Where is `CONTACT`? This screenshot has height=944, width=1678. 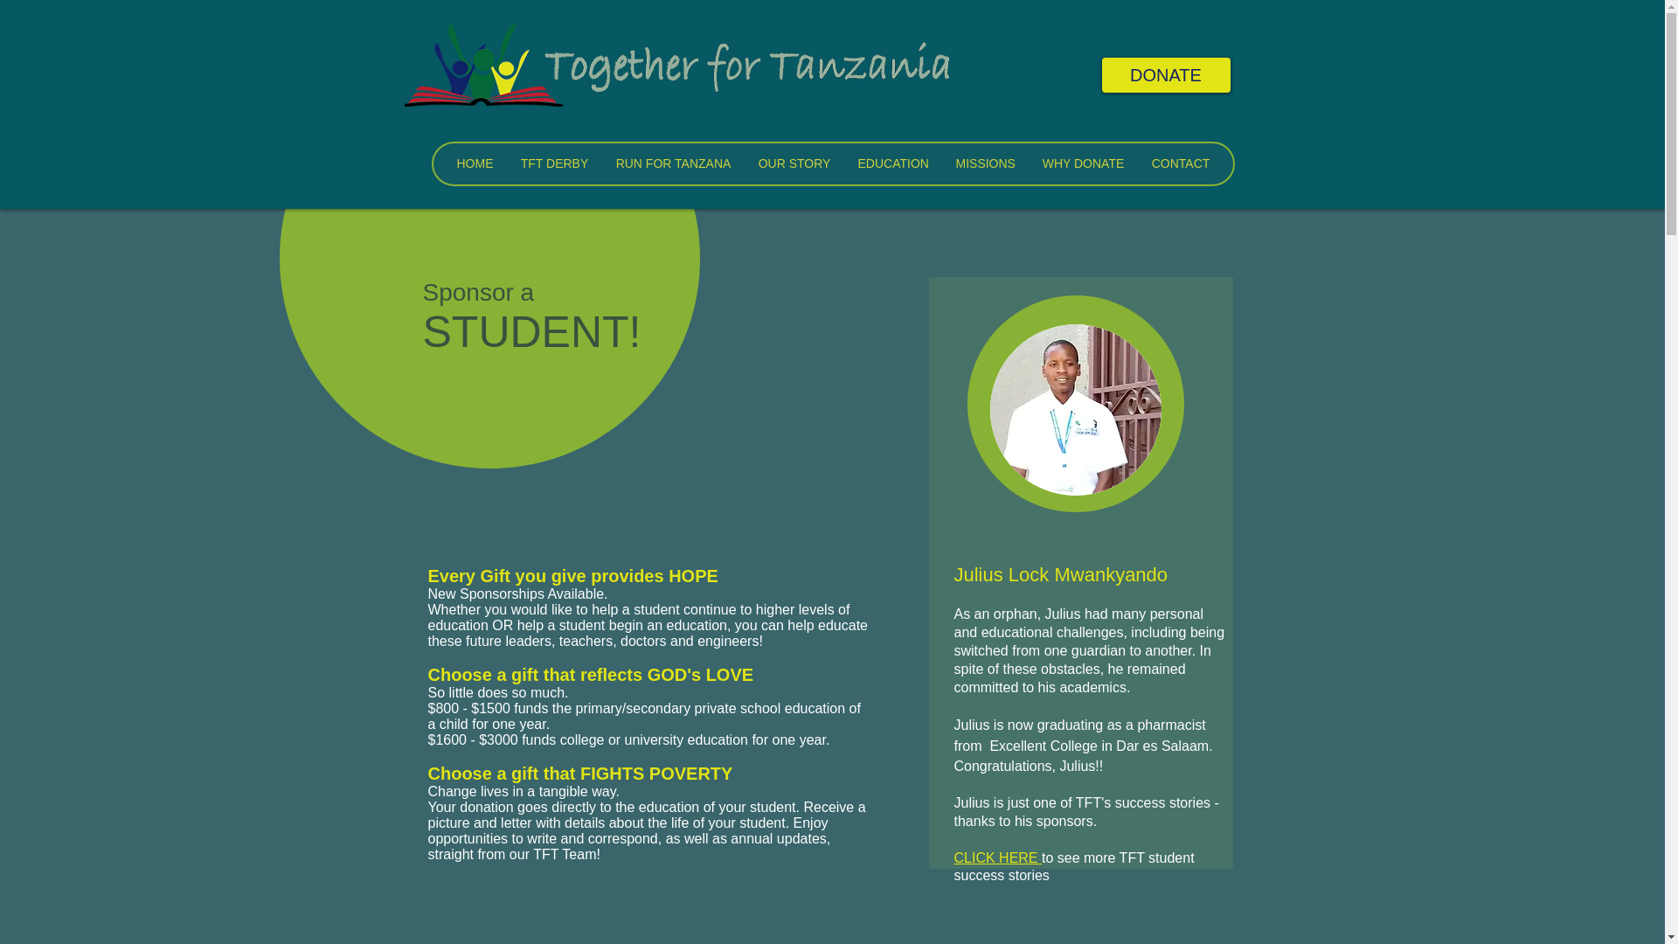
CONTACT is located at coordinates (1180, 163).